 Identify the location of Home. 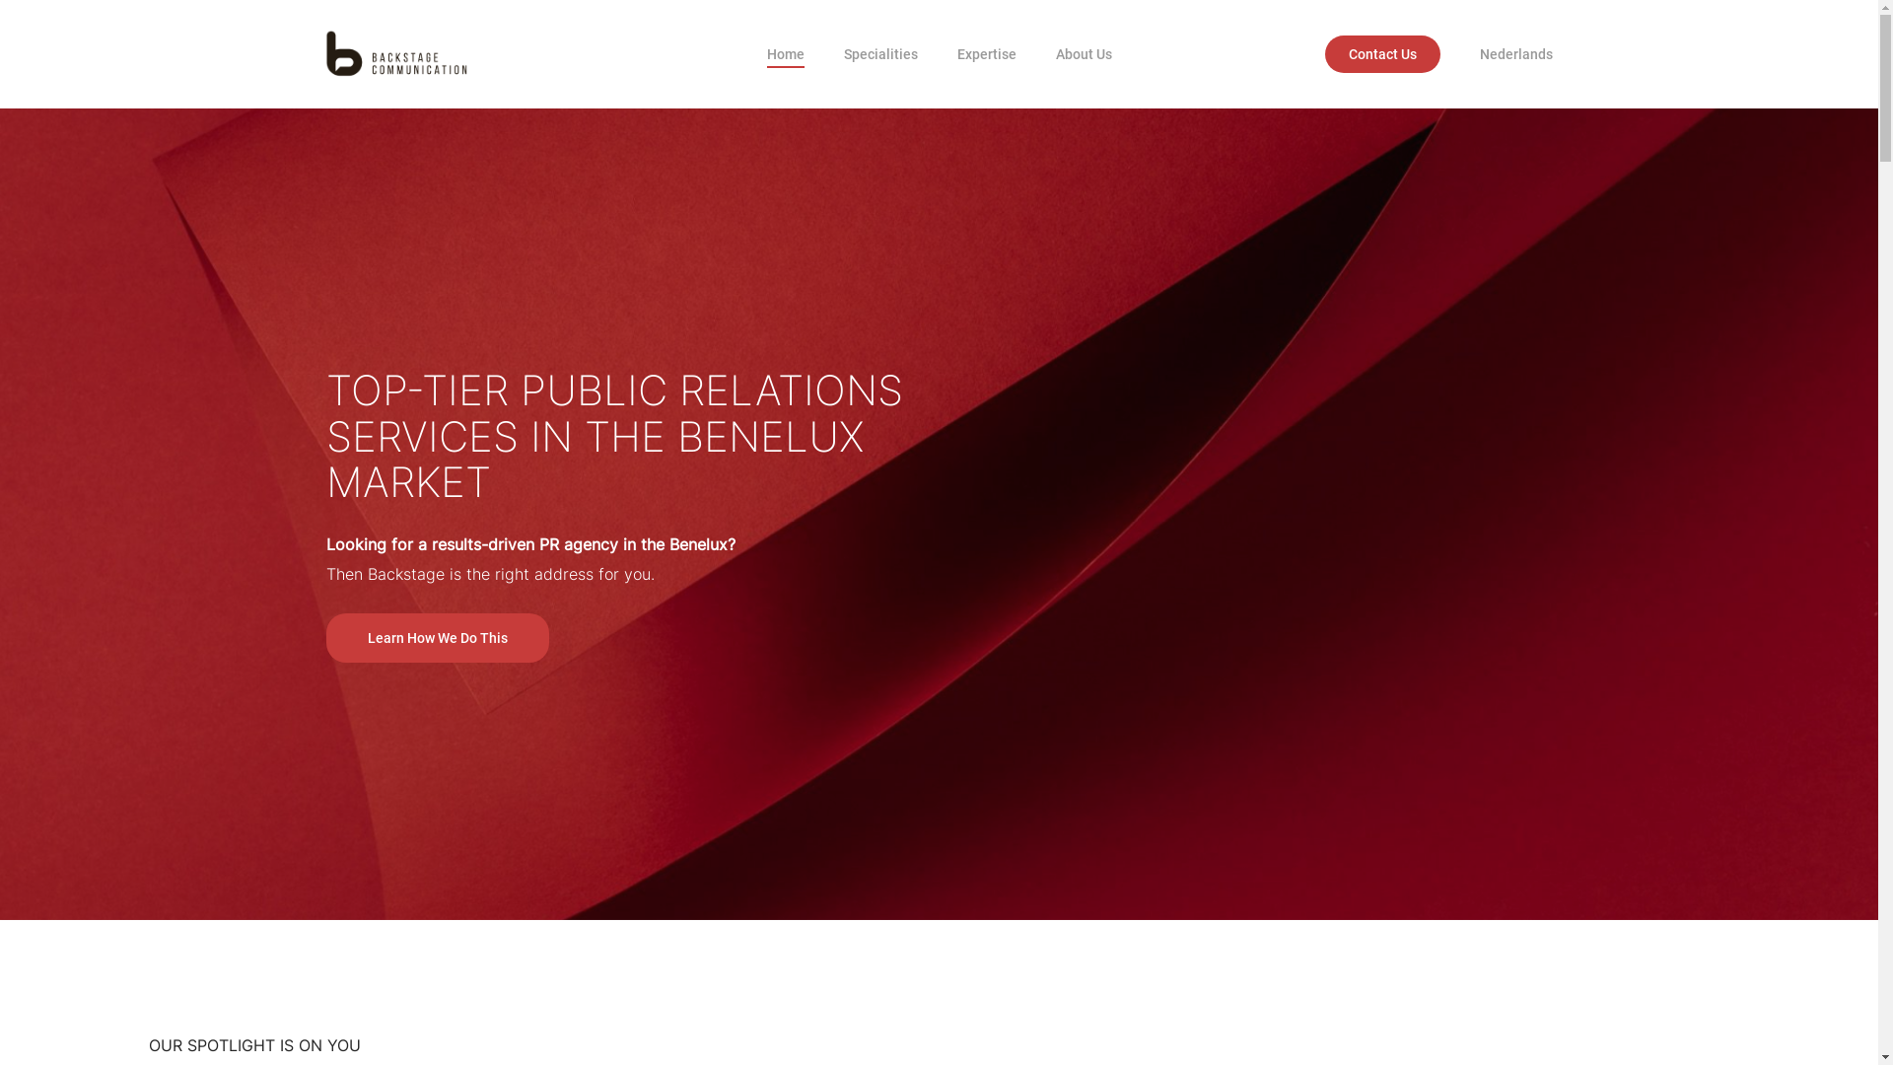
(786, 54).